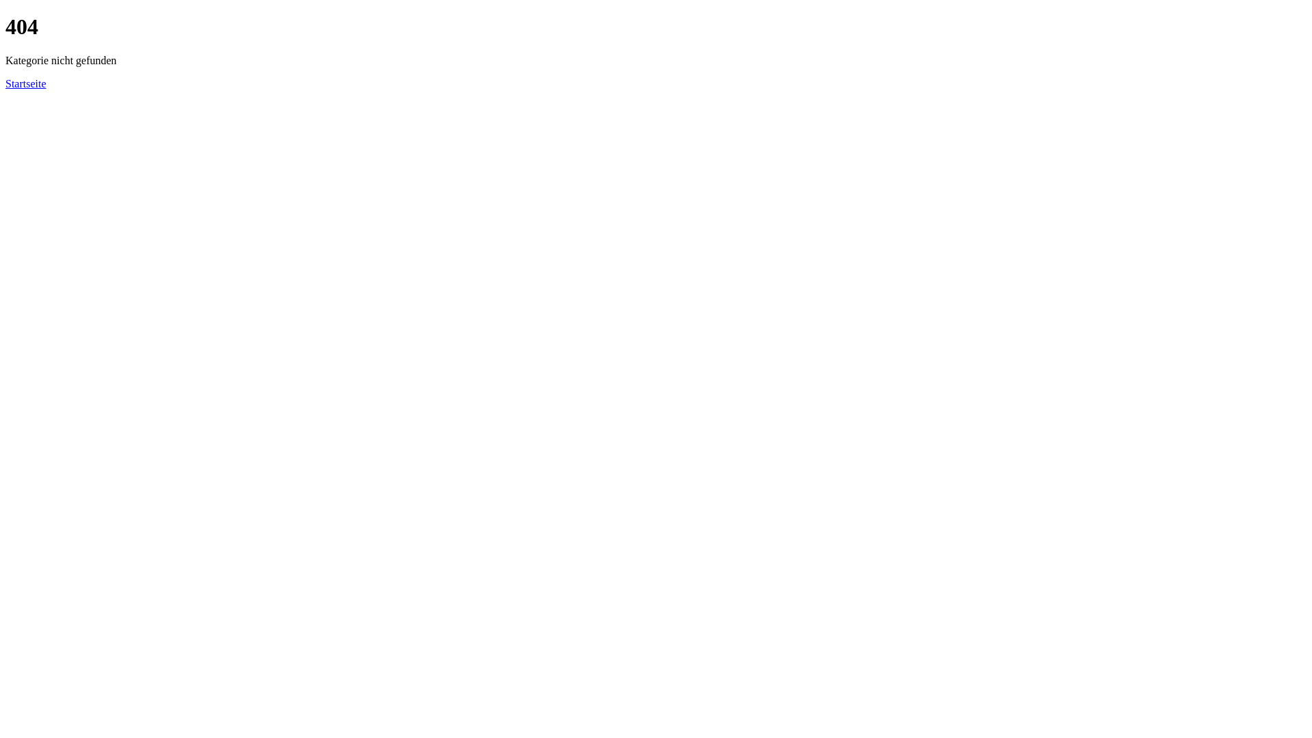 This screenshot has height=738, width=1312. What do you see at coordinates (26, 83) in the screenshot?
I see `Startseite` at bounding box center [26, 83].